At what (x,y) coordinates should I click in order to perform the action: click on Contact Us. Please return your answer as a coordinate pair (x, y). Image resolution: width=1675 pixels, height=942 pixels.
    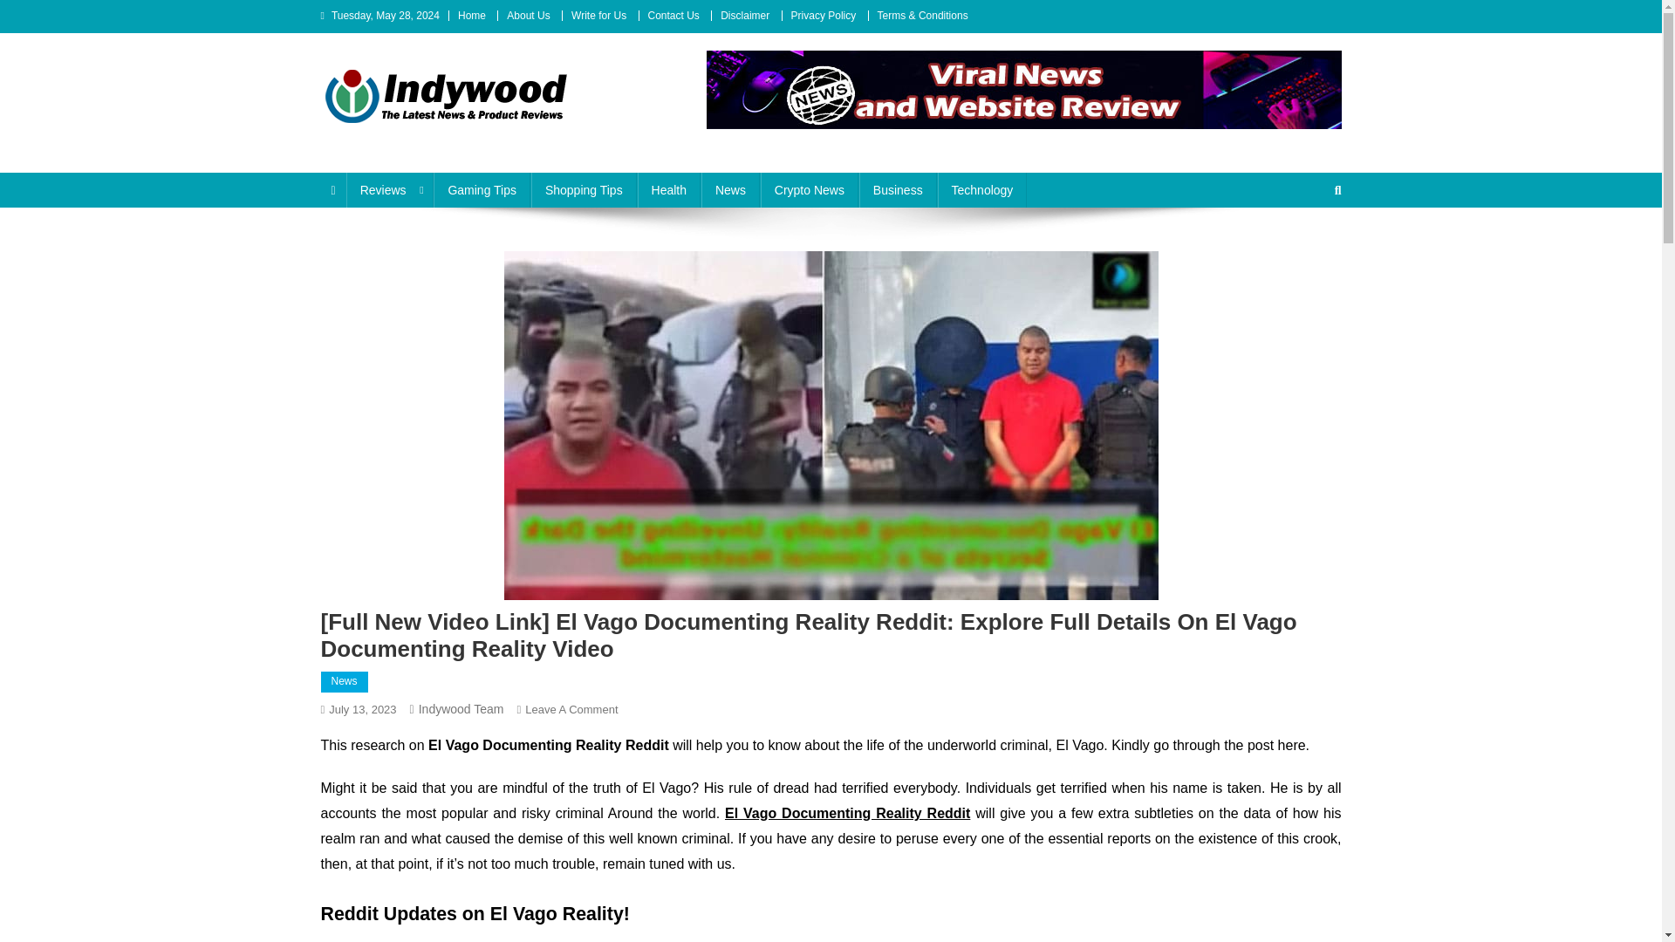
    Looking at the image, I should click on (672, 15).